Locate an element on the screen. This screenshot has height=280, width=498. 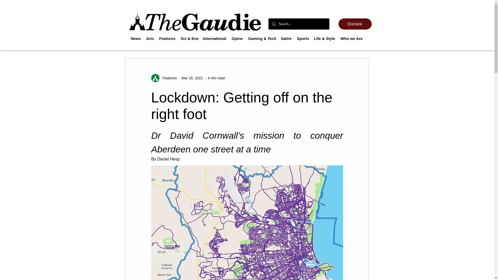
International is located at coordinates (215, 38).